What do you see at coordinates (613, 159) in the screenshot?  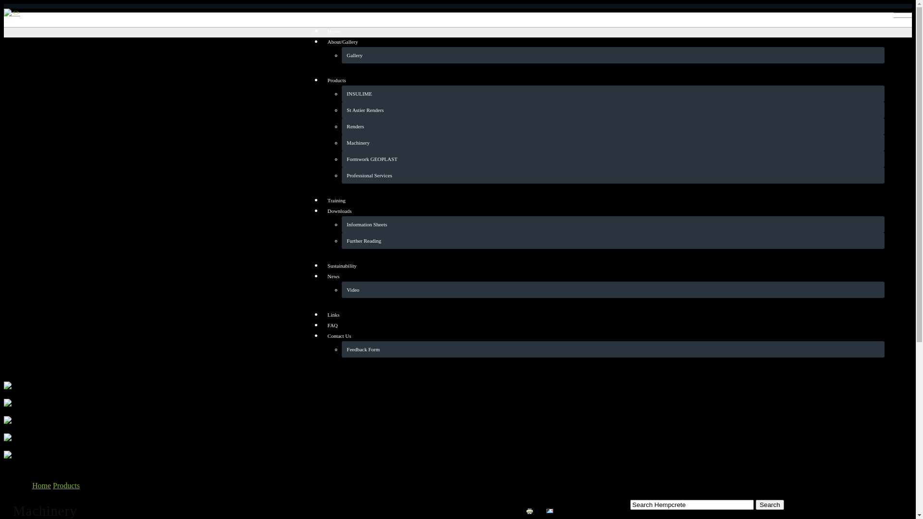 I see `Formwork GEOPLAST` at bounding box center [613, 159].